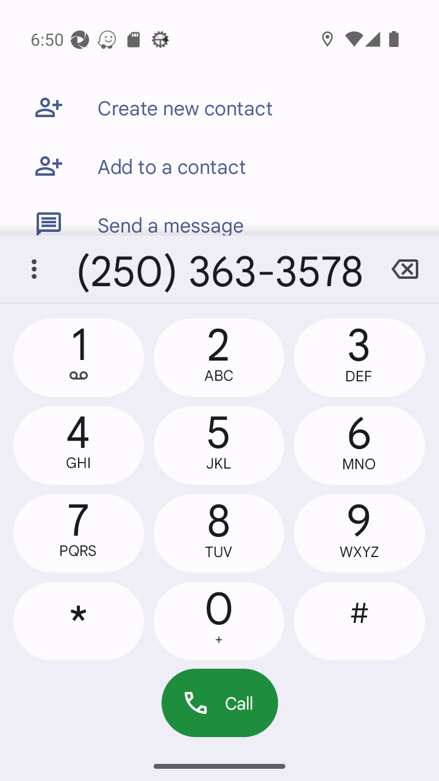  Describe the element at coordinates (359, 621) in the screenshot. I see `#` at that location.